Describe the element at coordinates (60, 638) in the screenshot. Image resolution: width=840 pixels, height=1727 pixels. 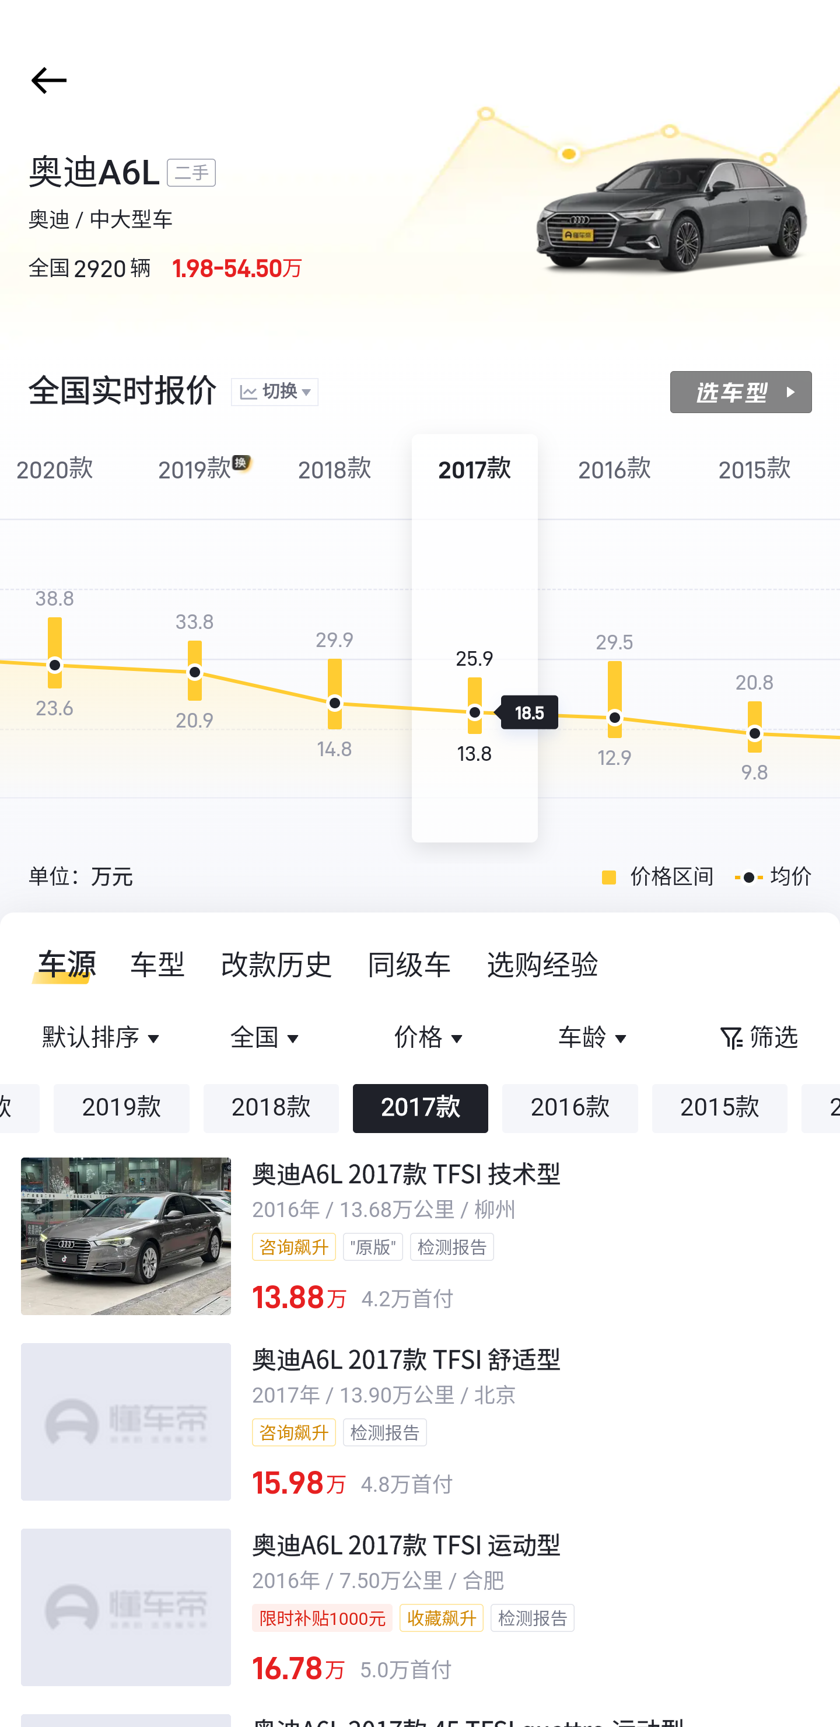
I see `2020款 38.8 23.6` at that location.